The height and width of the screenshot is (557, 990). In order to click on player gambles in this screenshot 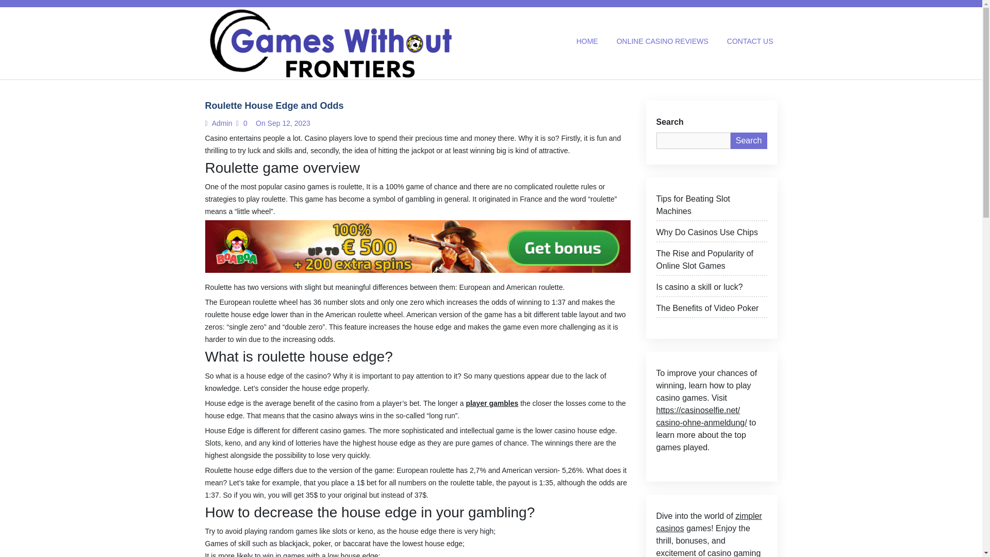, I will do `click(491, 403)`.